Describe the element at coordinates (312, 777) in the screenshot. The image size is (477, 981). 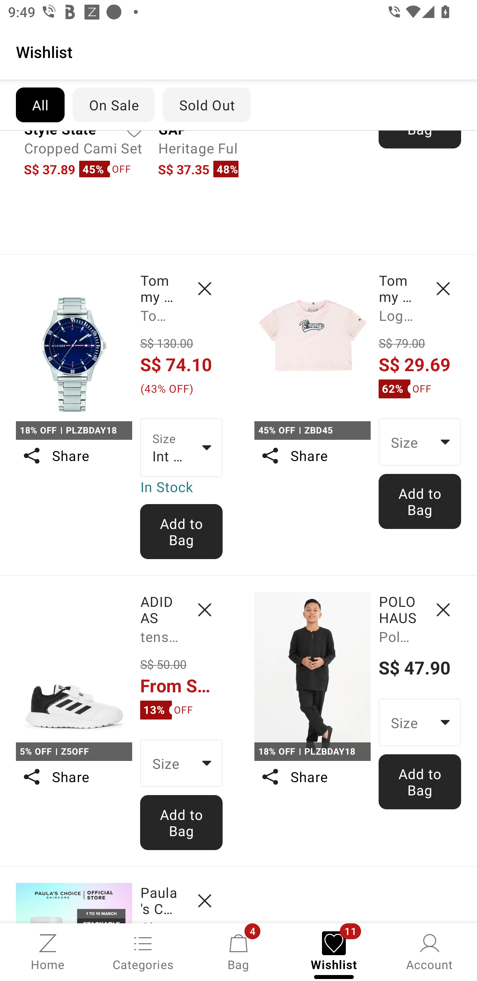
I see `Share` at that location.